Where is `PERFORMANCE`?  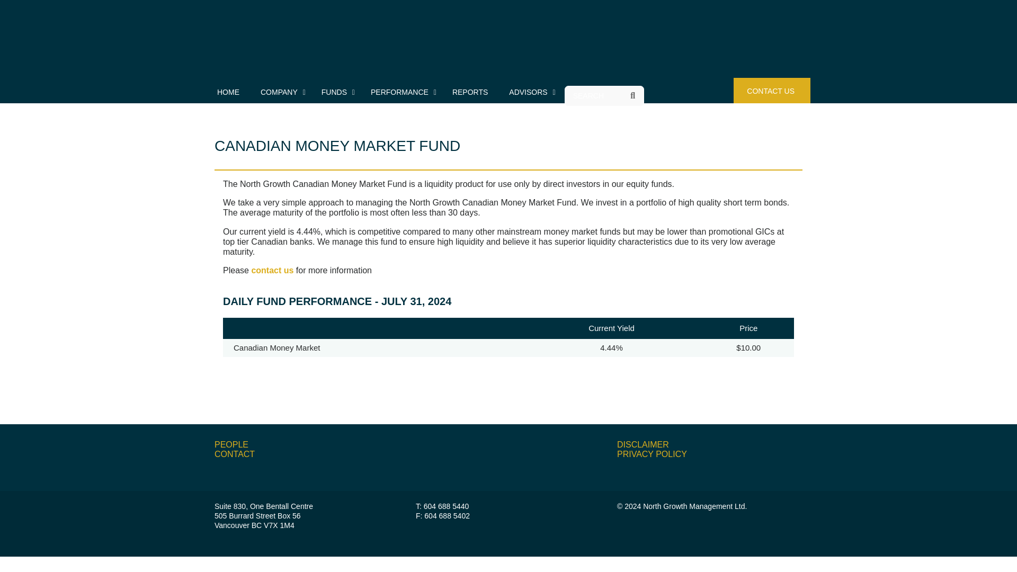
PERFORMANCE is located at coordinates (400, 92).